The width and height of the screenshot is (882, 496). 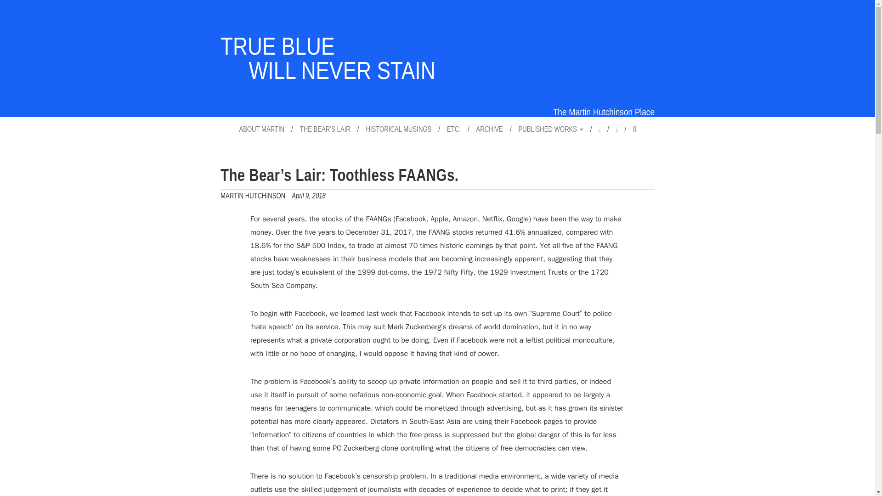 What do you see at coordinates (261, 129) in the screenshot?
I see `ABOUT MARTIN` at bounding box center [261, 129].